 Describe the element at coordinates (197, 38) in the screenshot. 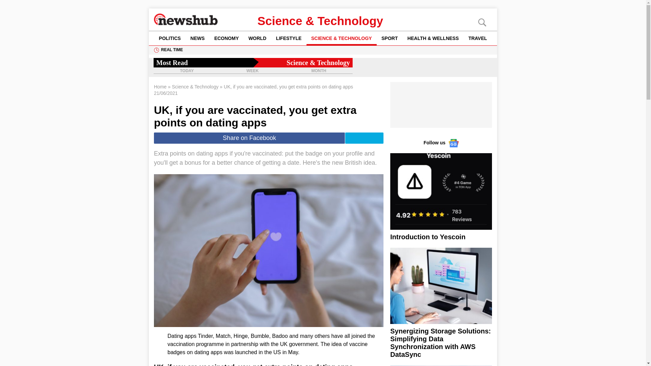

I see `NEWS` at that location.